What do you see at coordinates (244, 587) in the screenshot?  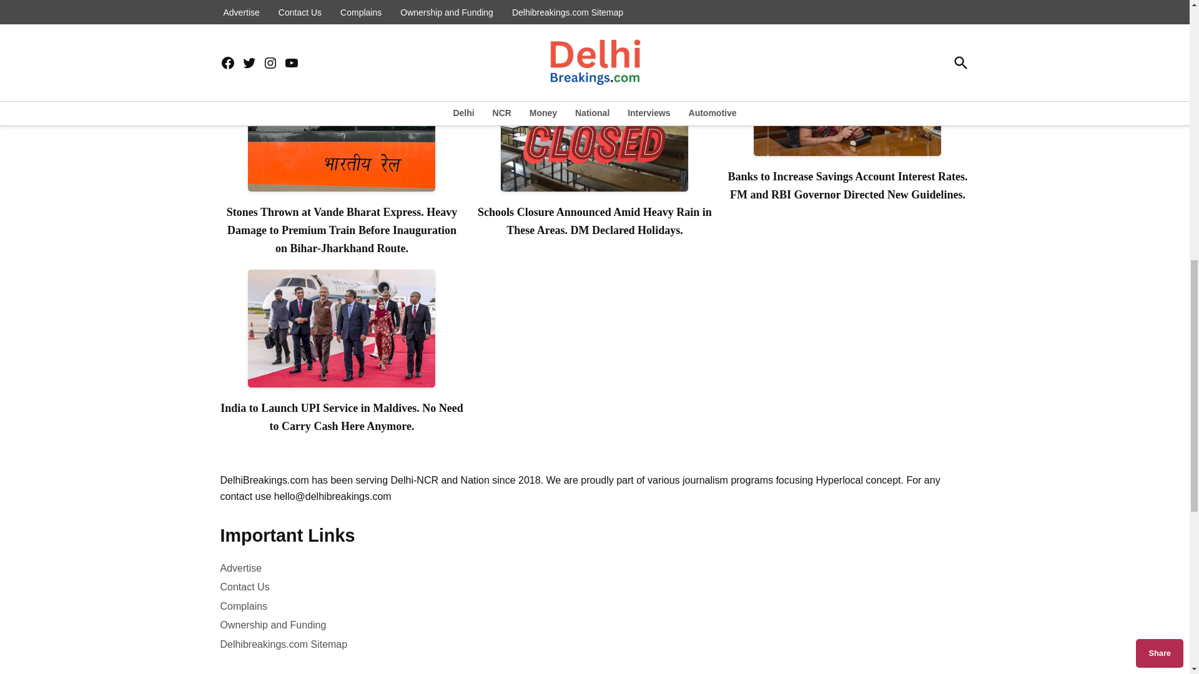 I see `Contact Us` at bounding box center [244, 587].